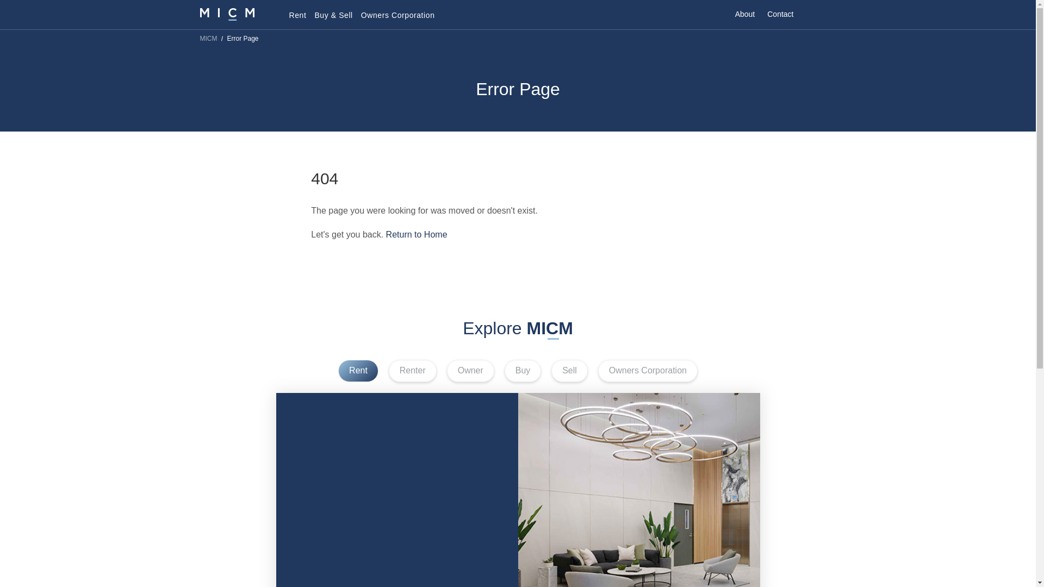  I want to click on Owners Corporation, so click(648, 371).